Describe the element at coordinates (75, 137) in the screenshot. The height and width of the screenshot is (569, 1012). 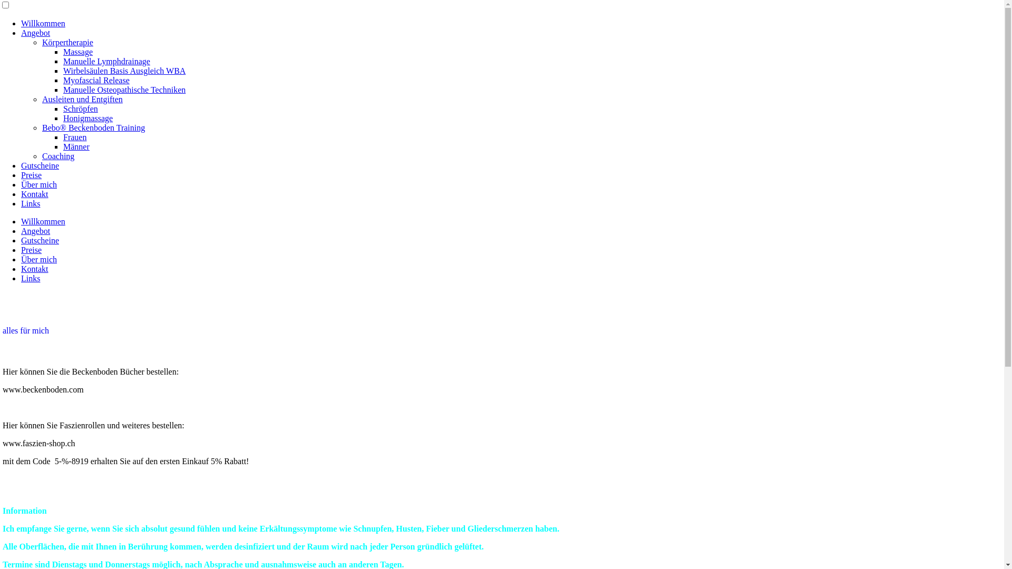
I see `Frauen` at that location.